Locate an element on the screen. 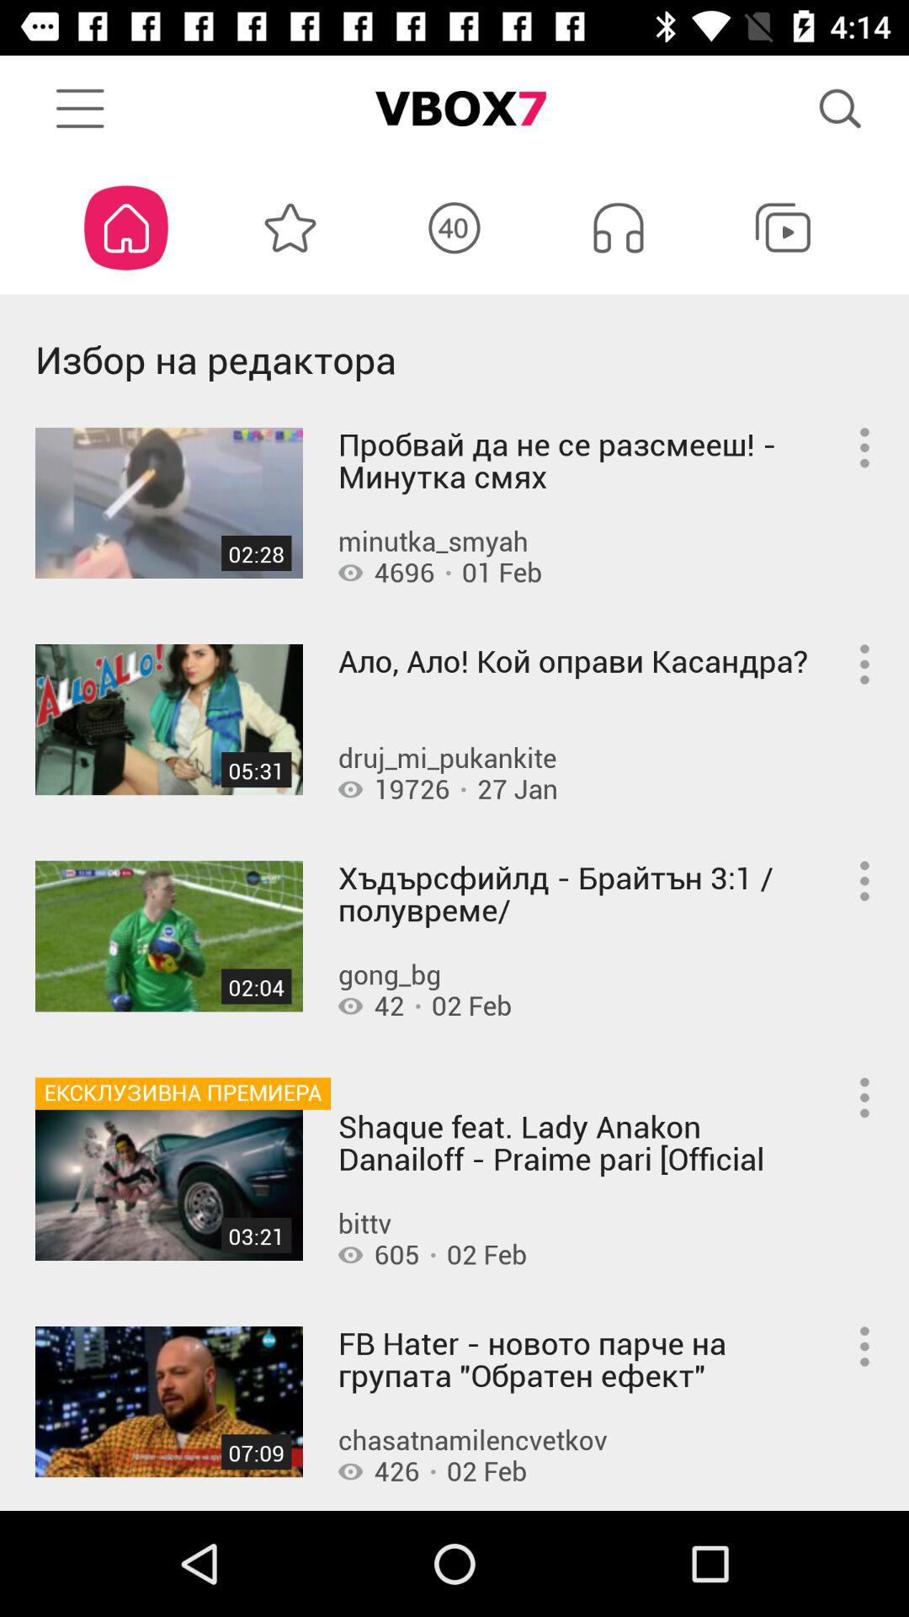 The image size is (909, 1617). click on the logo at center top of the page is located at coordinates (454, 108).